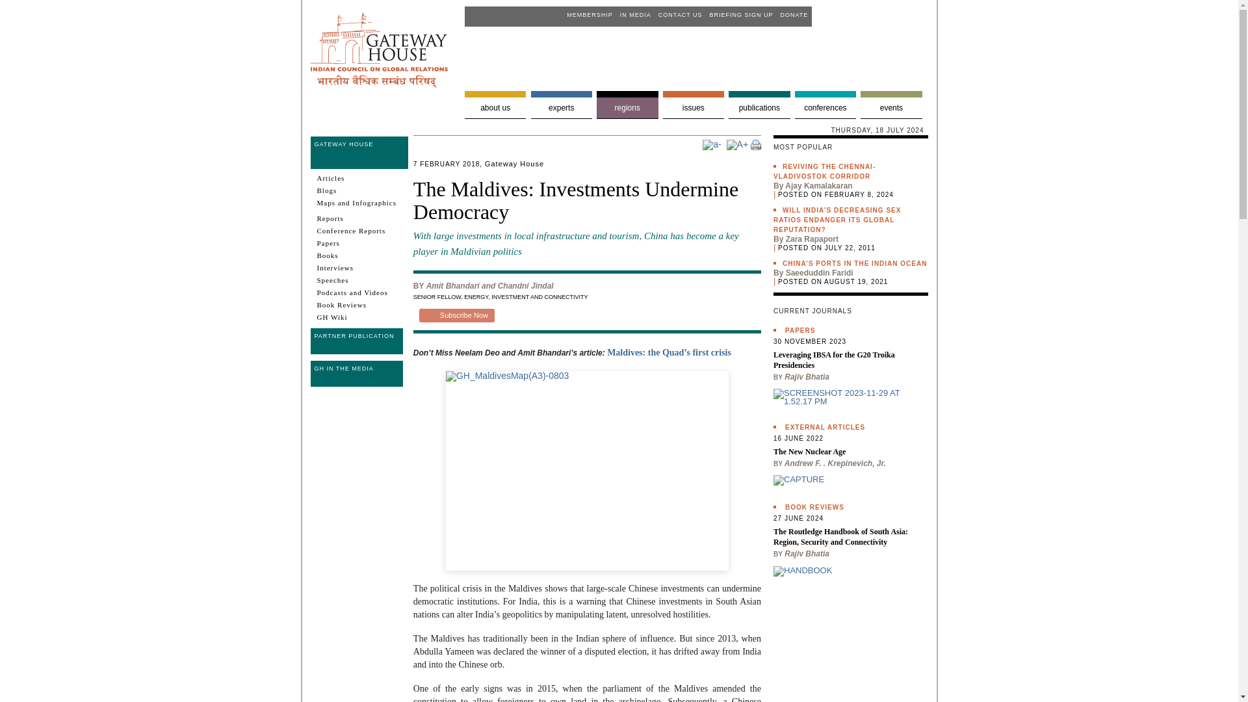 The width and height of the screenshot is (1248, 702). I want to click on BRIEFING SIGN UP, so click(740, 15).